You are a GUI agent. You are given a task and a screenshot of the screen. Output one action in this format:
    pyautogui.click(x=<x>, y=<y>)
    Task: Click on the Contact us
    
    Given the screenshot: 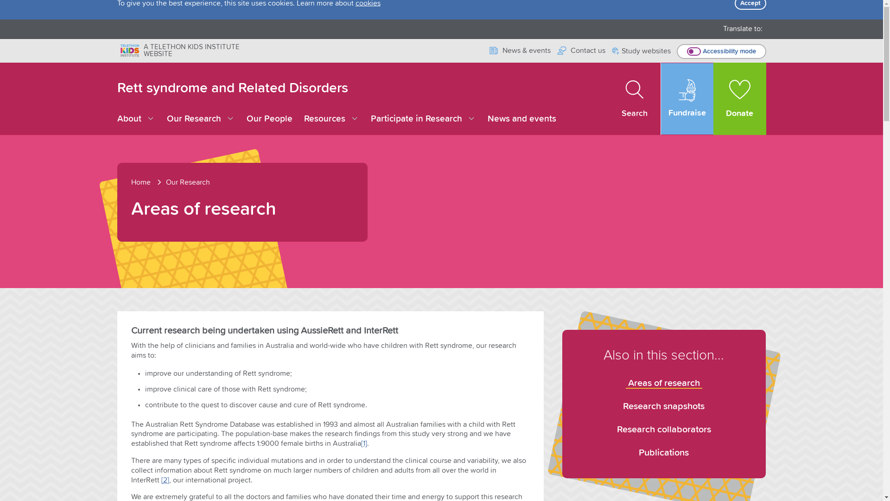 What is the action you would take?
    pyautogui.click(x=581, y=51)
    